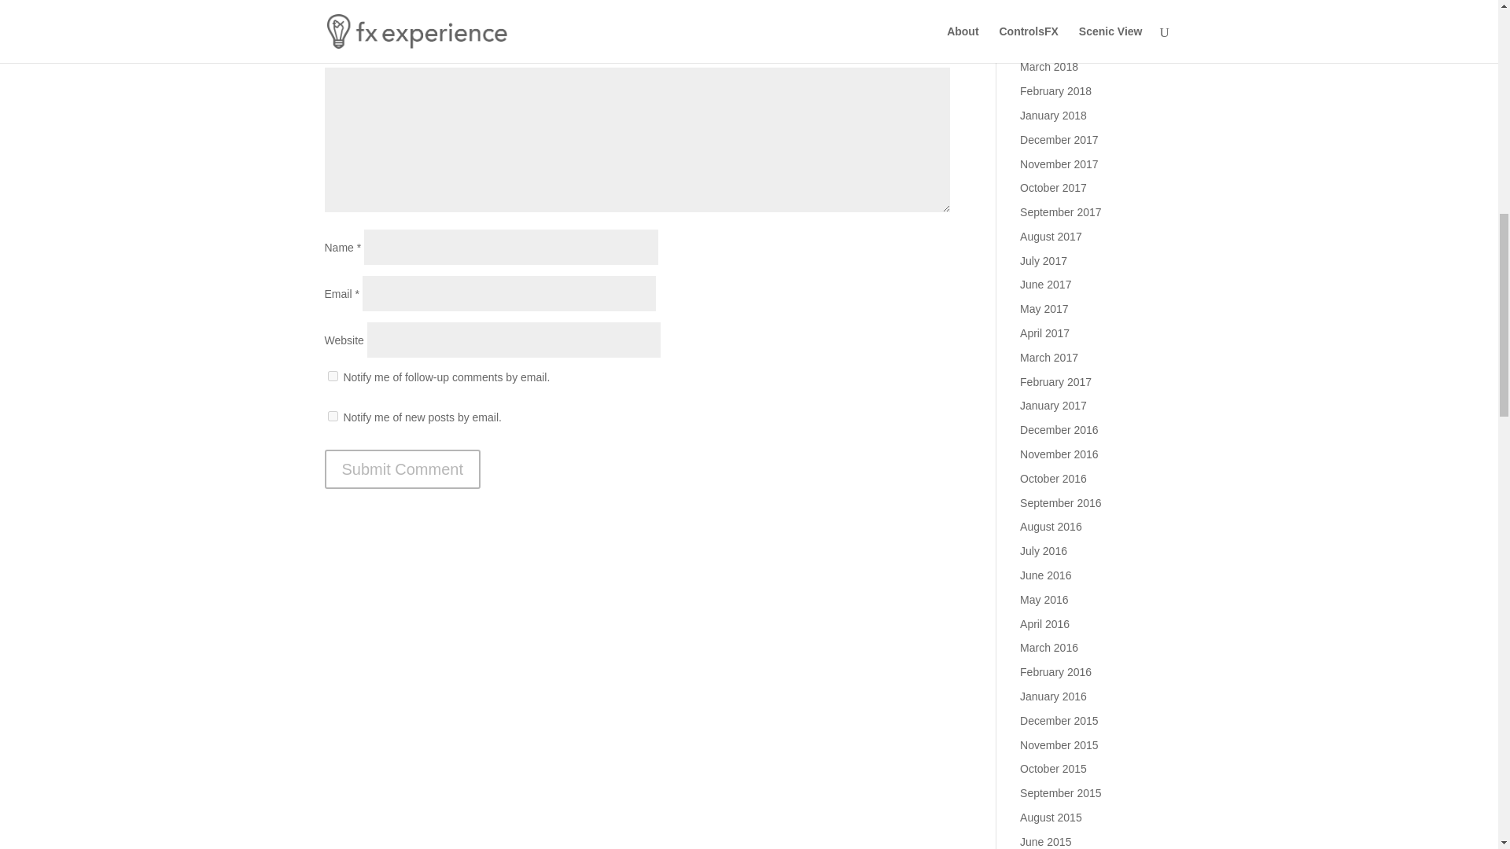 The width and height of the screenshot is (1510, 849). What do you see at coordinates (332, 415) in the screenshot?
I see `subscribe` at bounding box center [332, 415].